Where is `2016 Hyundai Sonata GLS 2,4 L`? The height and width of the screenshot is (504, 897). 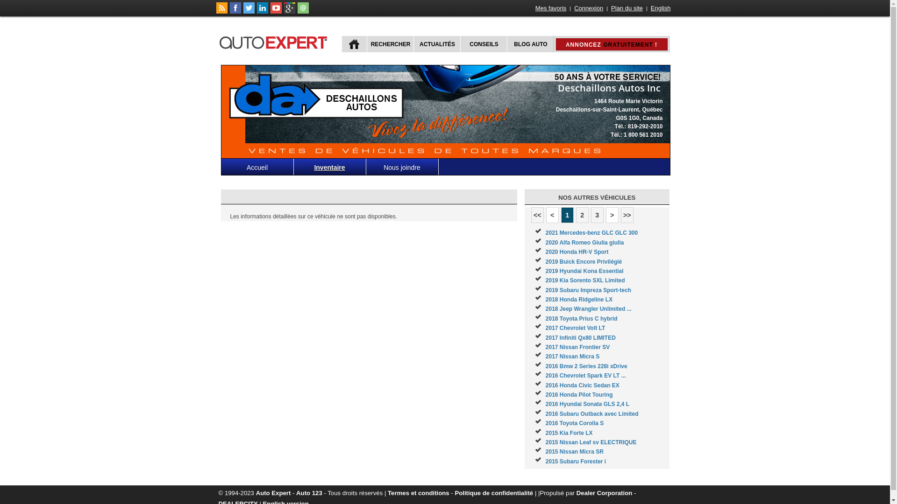 2016 Hyundai Sonata GLS 2,4 L is located at coordinates (588, 404).